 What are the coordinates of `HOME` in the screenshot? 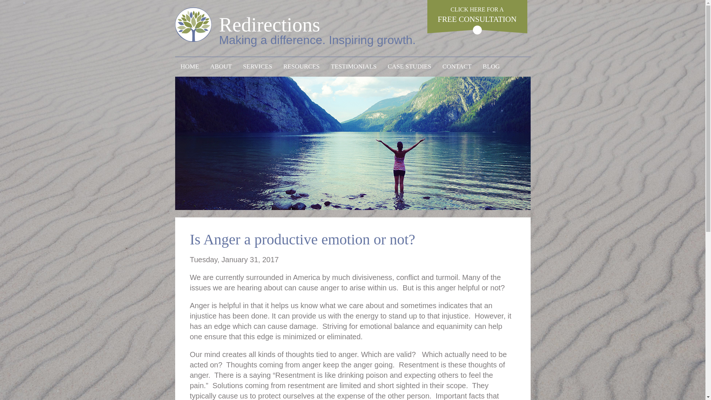 It's located at (190, 67).